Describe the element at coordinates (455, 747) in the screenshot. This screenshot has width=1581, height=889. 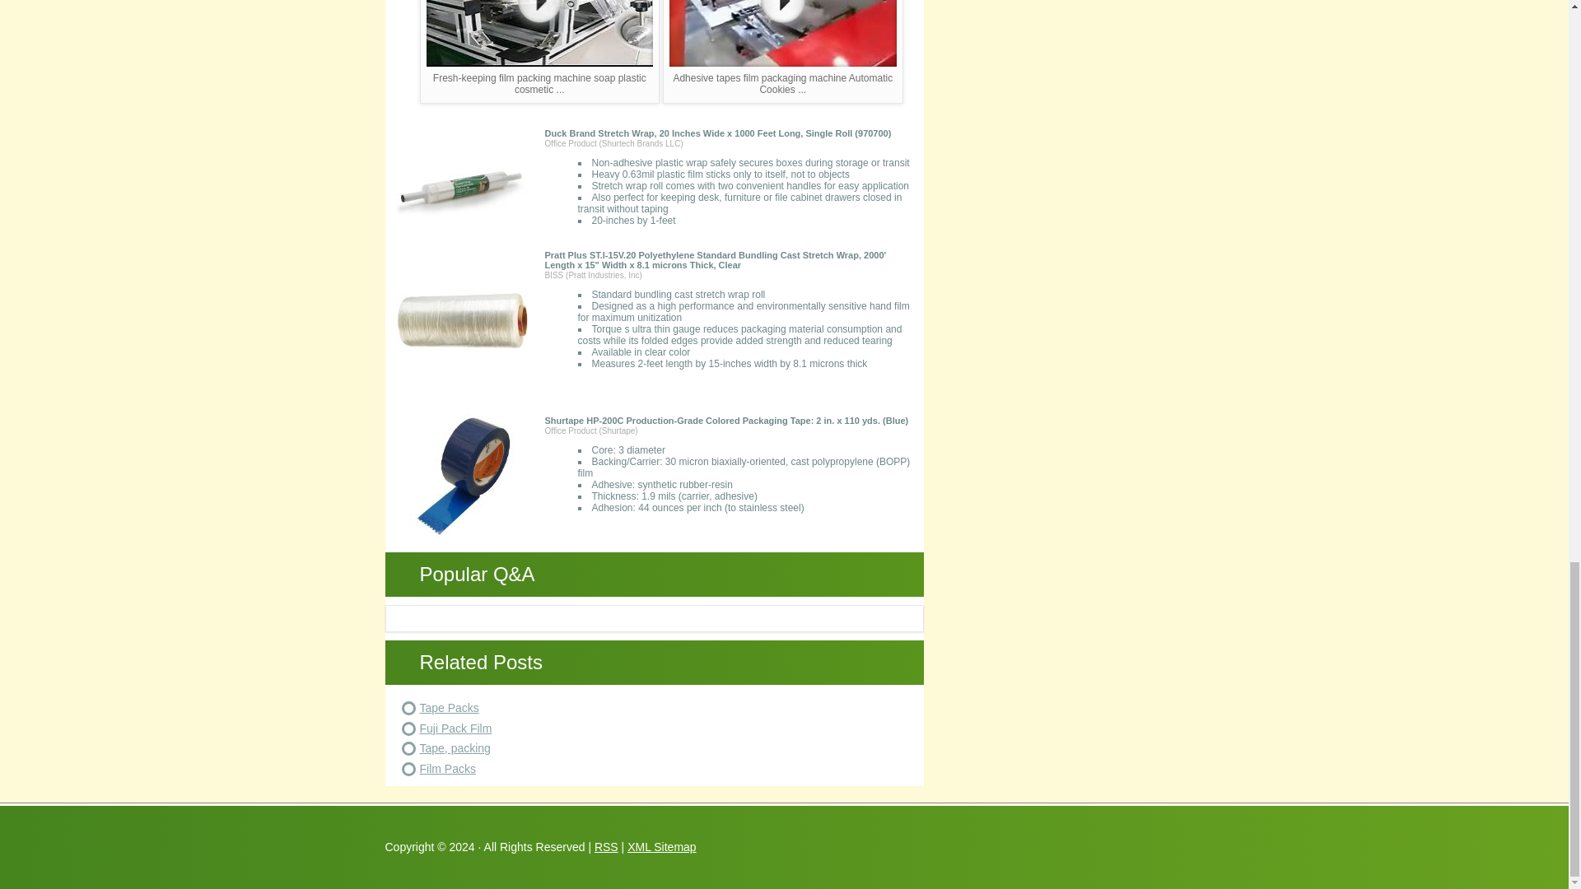
I see `Tape, packing` at that location.